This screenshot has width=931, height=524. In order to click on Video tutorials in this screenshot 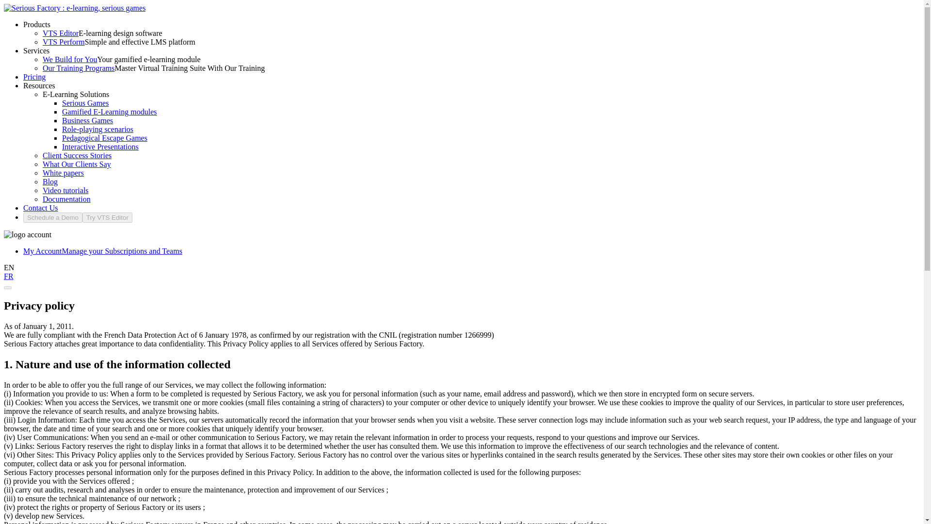, I will do `click(65, 190)`.